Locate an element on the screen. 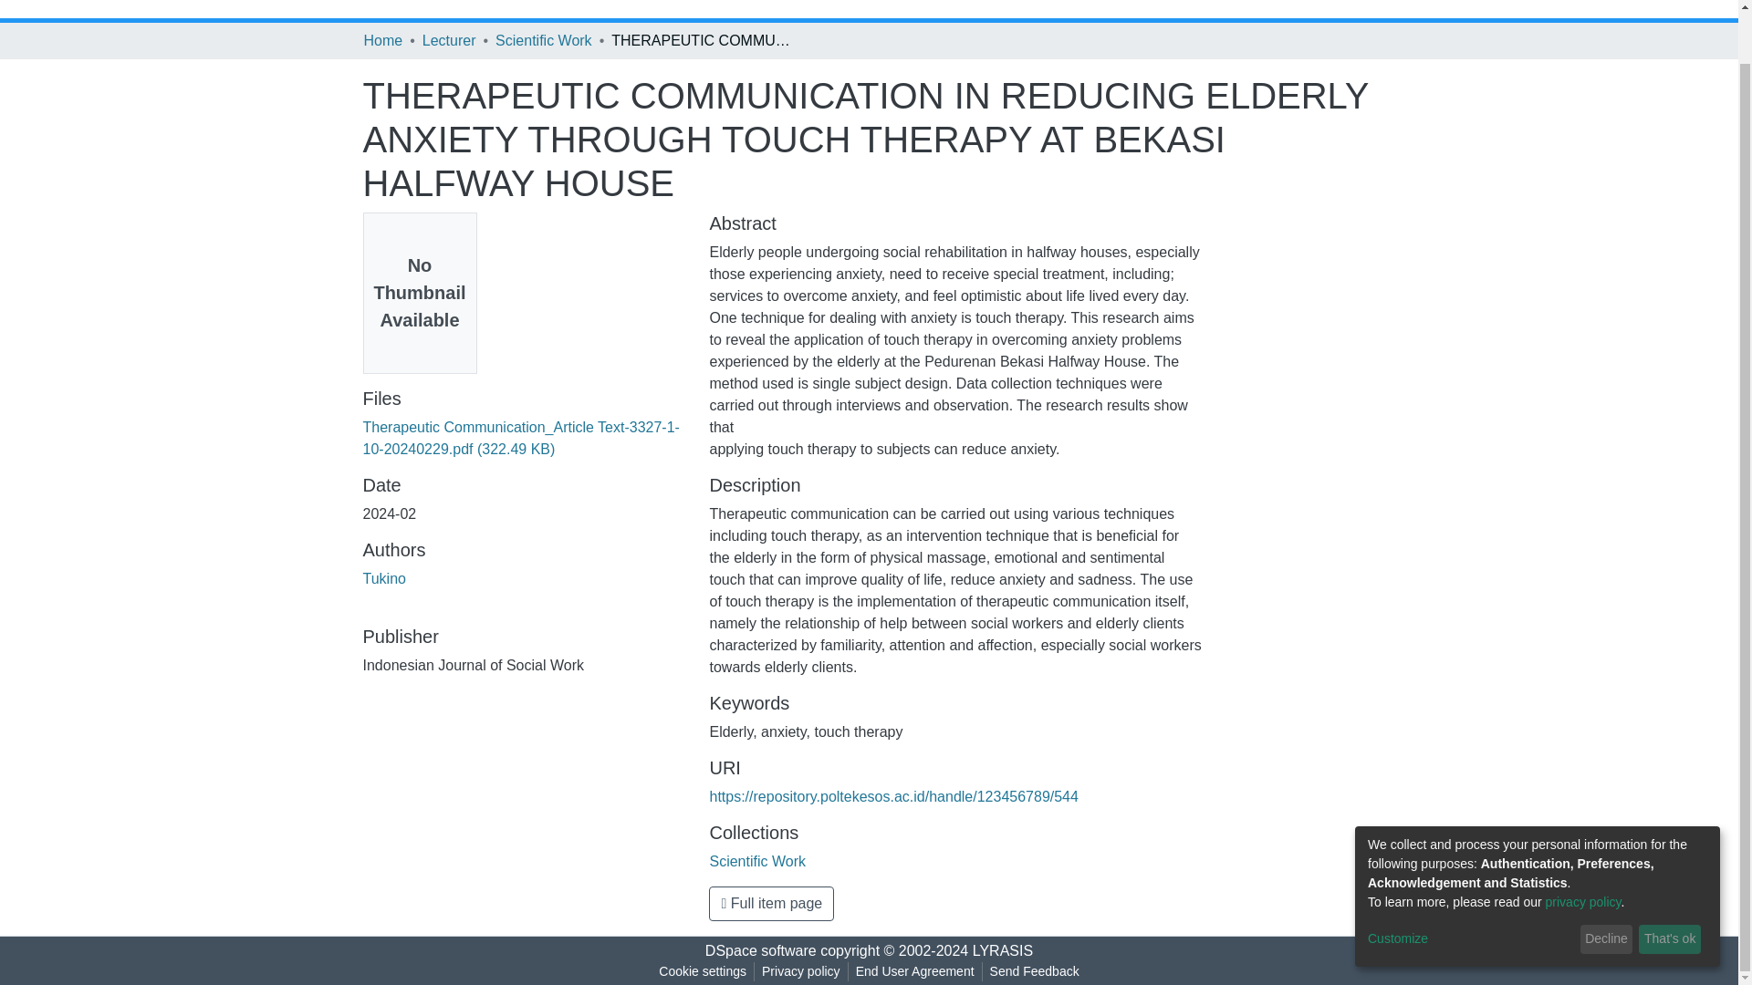  Tukino is located at coordinates (384, 578).